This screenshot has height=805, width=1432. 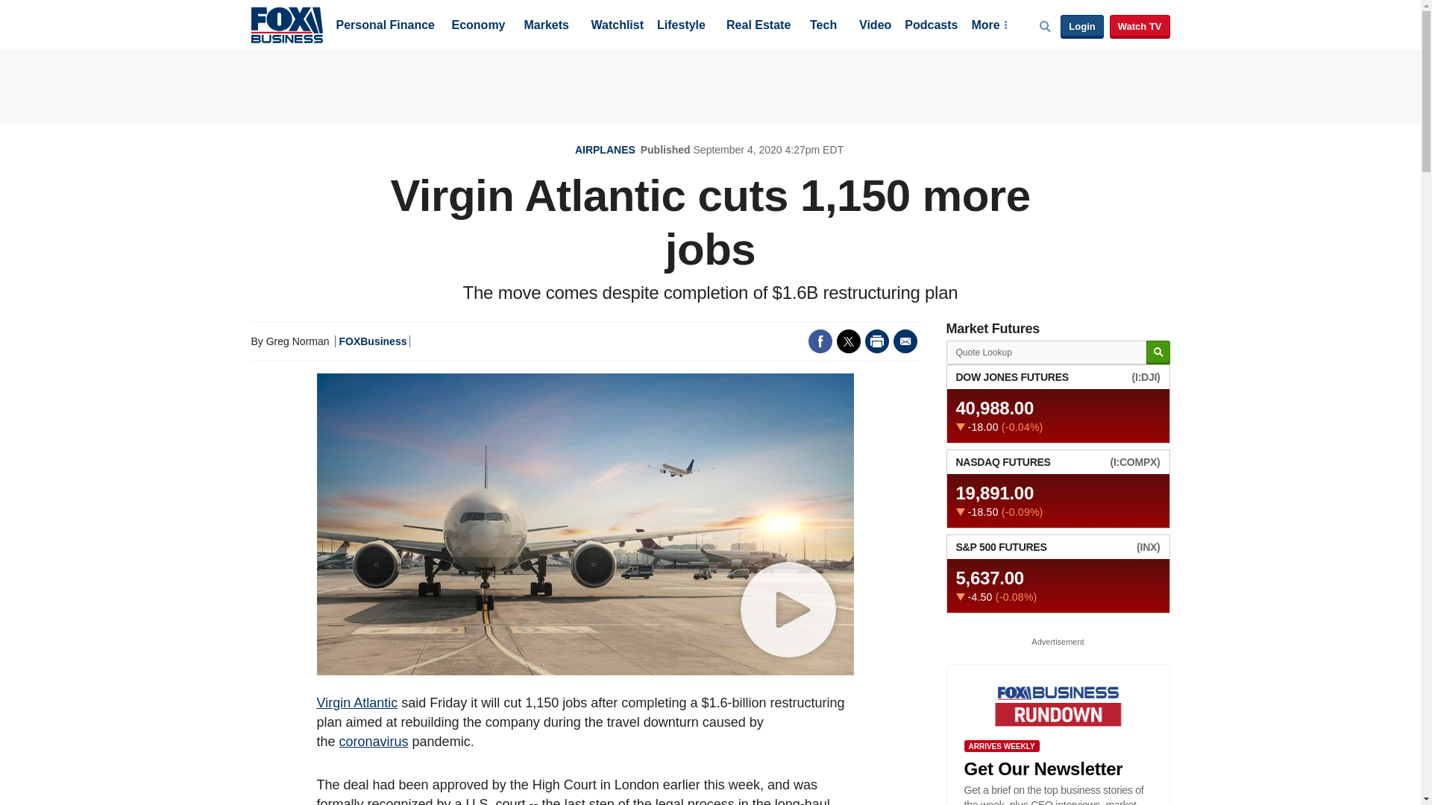 What do you see at coordinates (1140, 27) in the screenshot?
I see `Watch TV` at bounding box center [1140, 27].